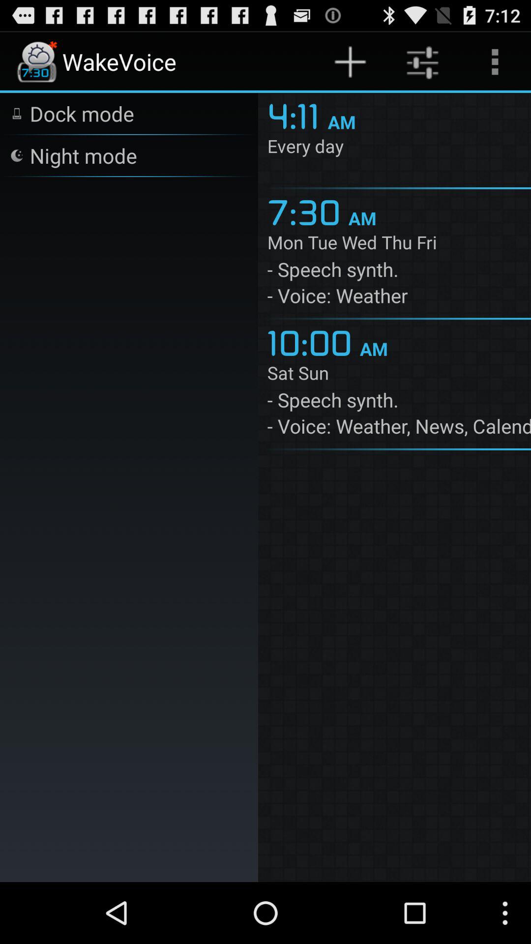 This screenshot has width=531, height=944. What do you see at coordinates (399, 375) in the screenshot?
I see `press the item above - speech synth.` at bounding box center [399, 375].